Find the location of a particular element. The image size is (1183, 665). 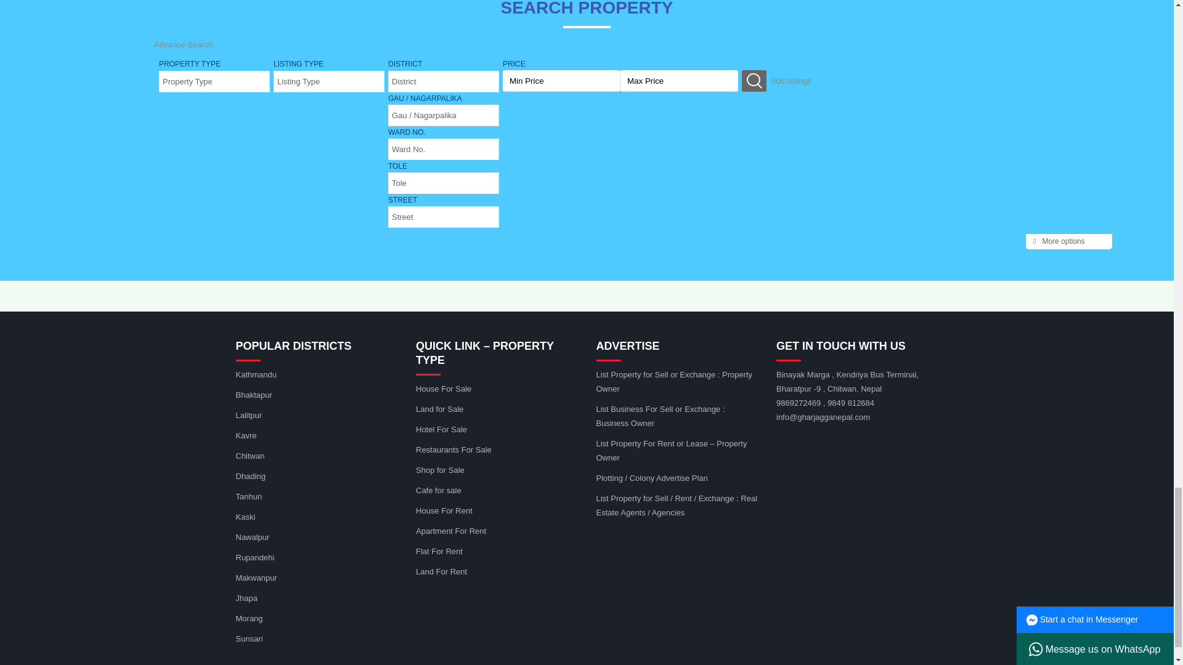

Tole is located at coordinates (444, 183).